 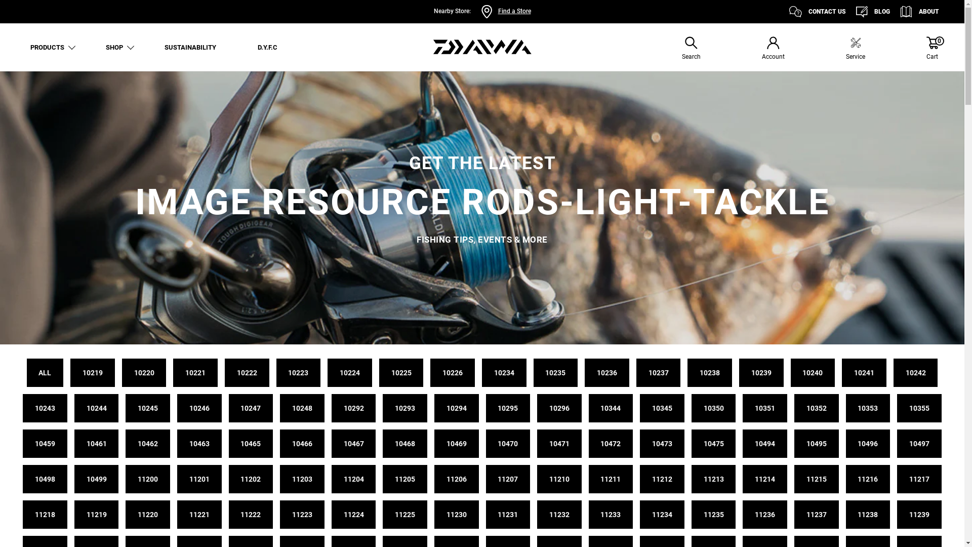 I want to click on 11234, so click(x=662, y=515).